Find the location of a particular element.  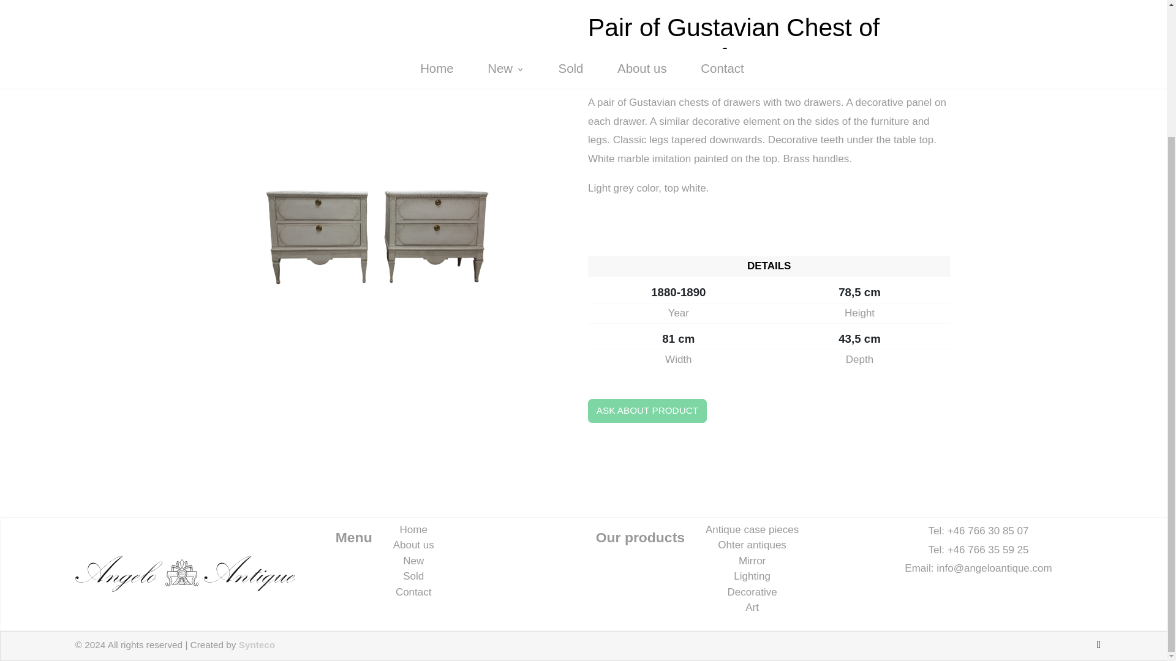

New is located at coordinates (413, 561).